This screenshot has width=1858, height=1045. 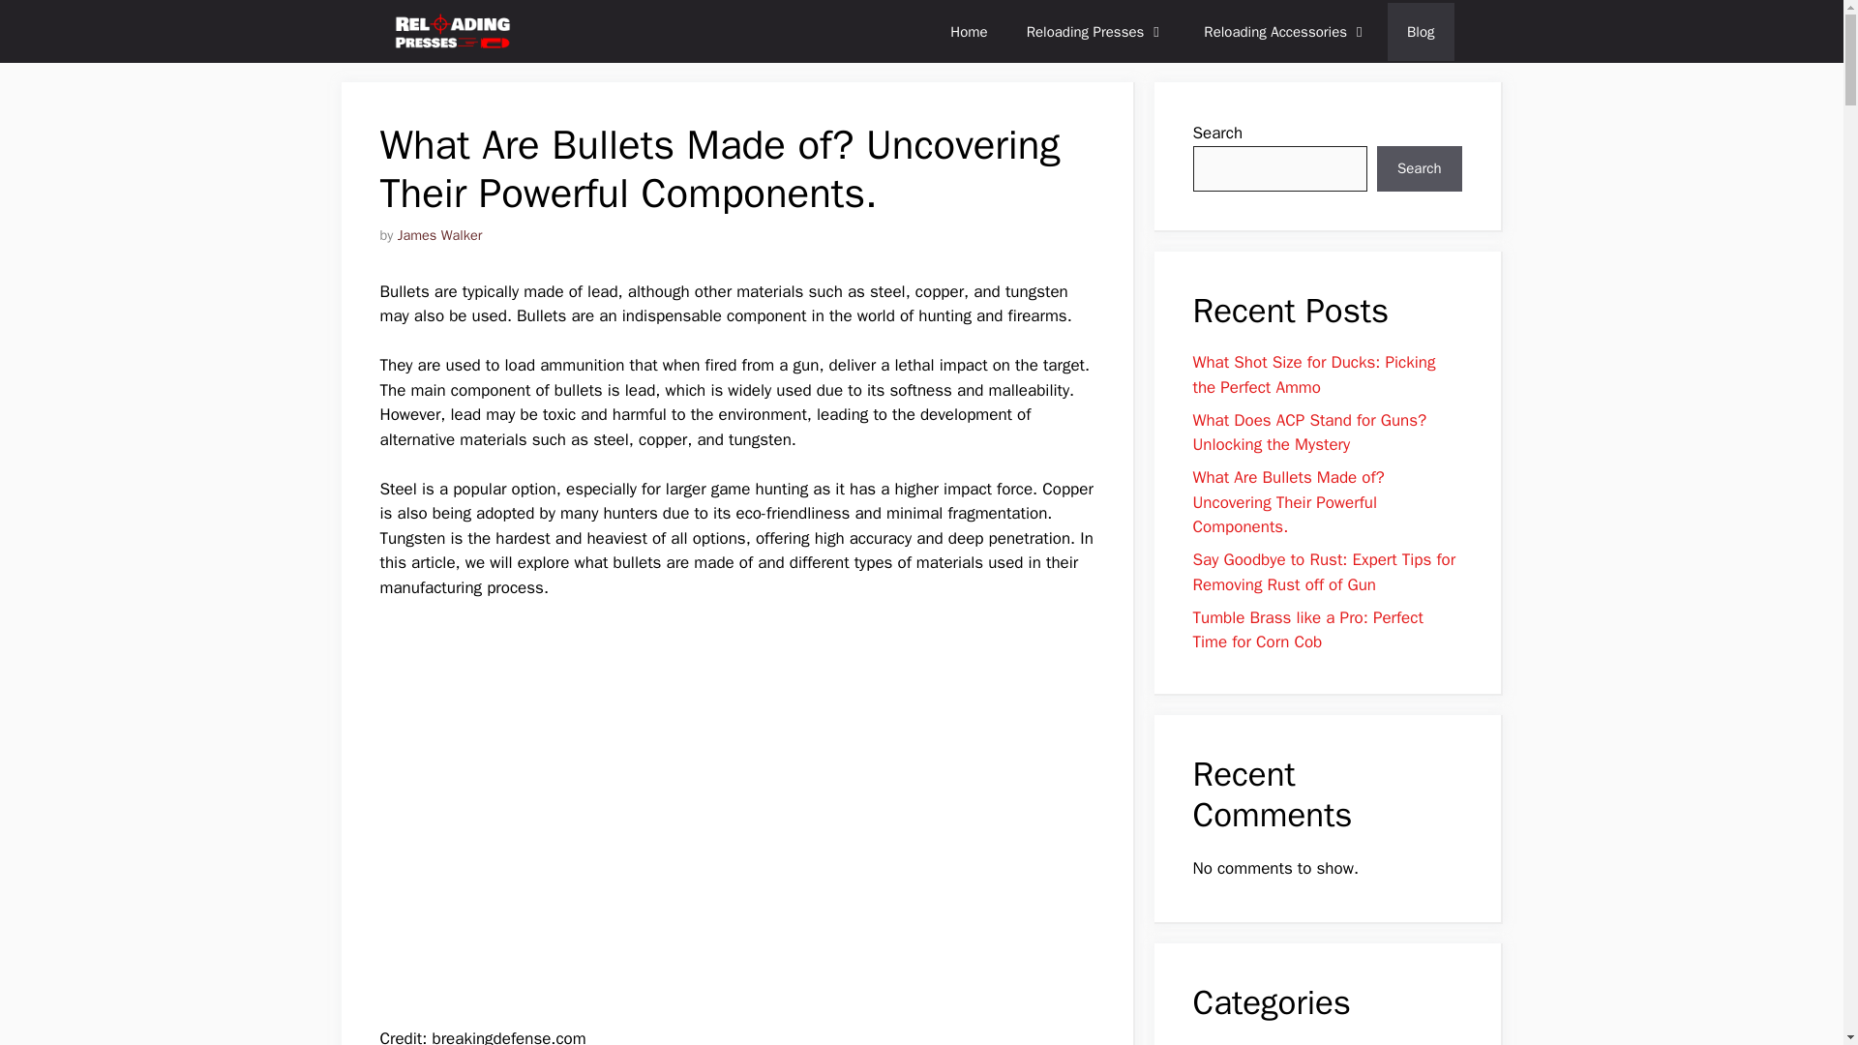 I want to click on What Does ACP Stand for Guns? Unlocking the Mystery, so click(x=1309, y=433).